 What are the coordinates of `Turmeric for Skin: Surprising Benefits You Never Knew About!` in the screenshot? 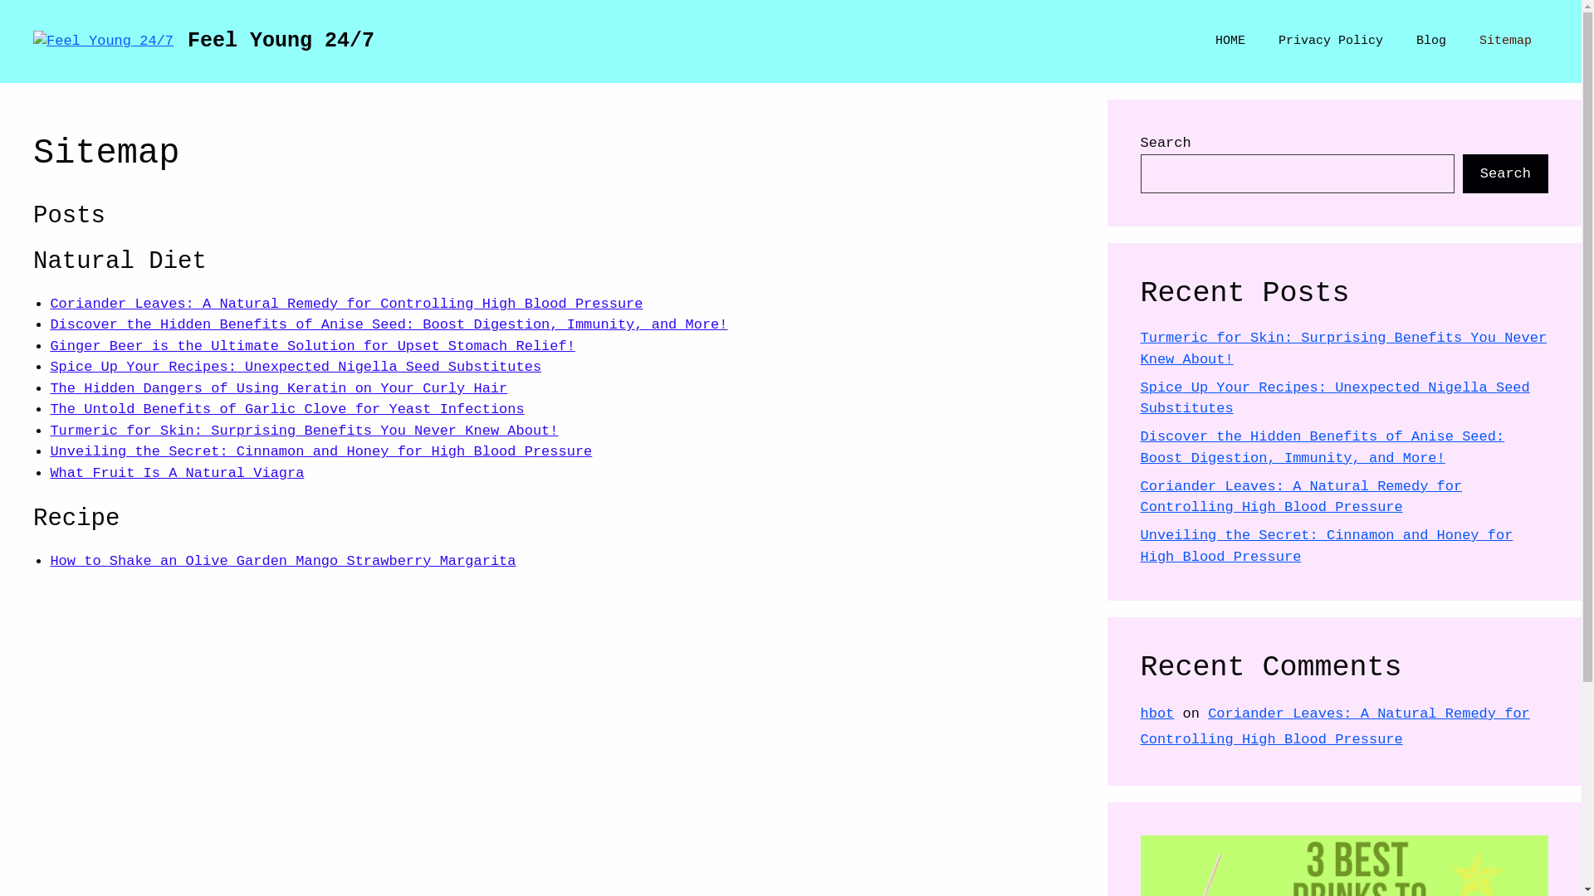 It's located at (1344, 348).